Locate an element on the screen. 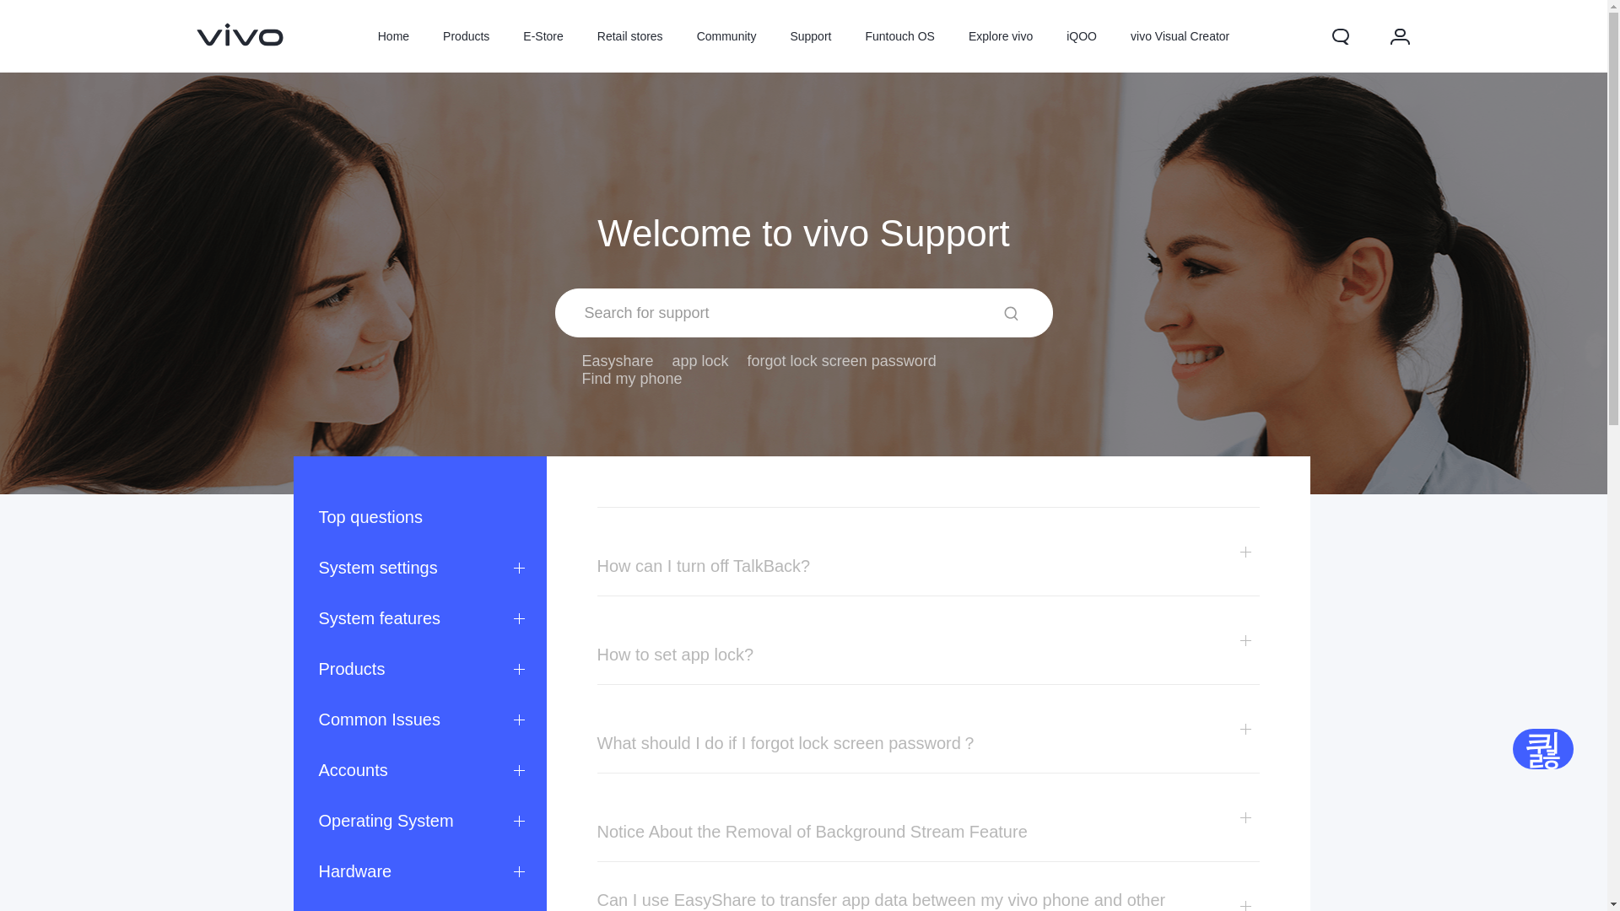  Retail stores is located at coordinates (629, 36).